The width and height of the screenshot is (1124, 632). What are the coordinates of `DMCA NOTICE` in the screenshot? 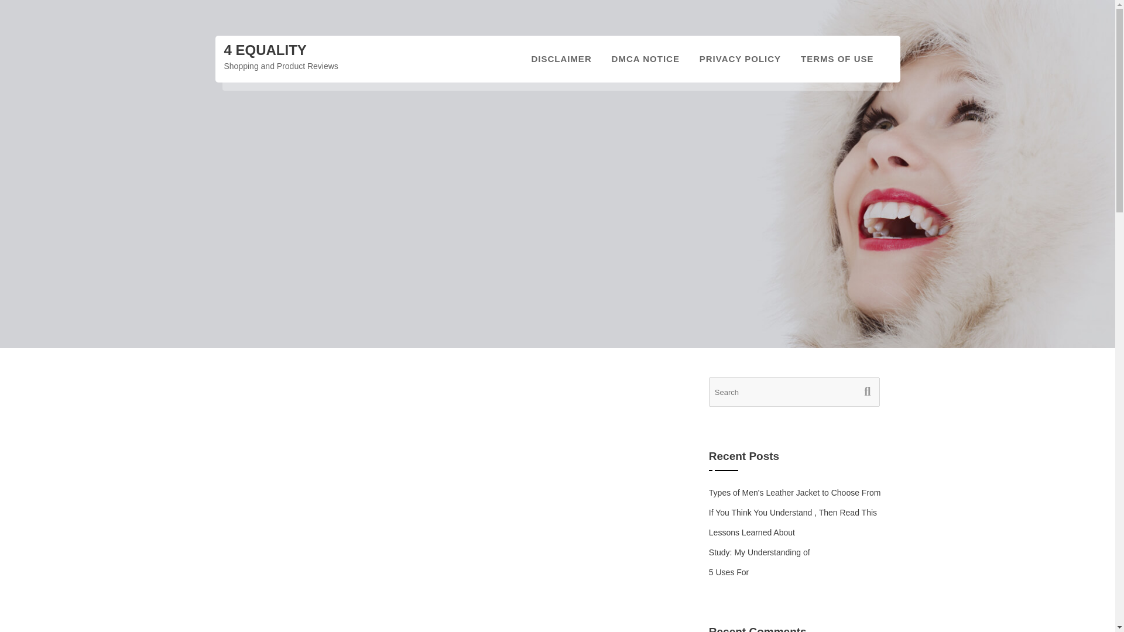 It's located at (645, 59).